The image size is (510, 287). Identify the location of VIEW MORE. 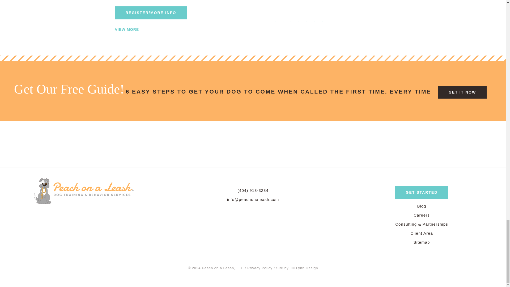
(127, 29).